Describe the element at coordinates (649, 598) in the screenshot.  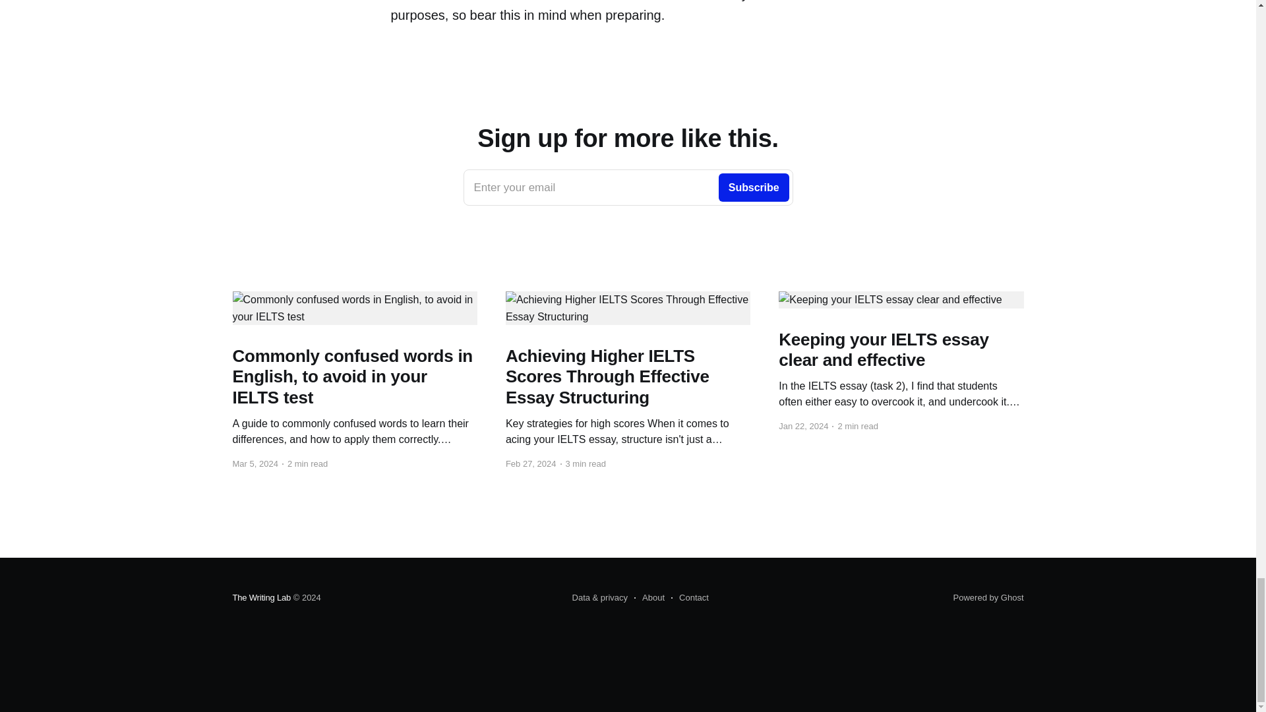
I see `About` at that location.